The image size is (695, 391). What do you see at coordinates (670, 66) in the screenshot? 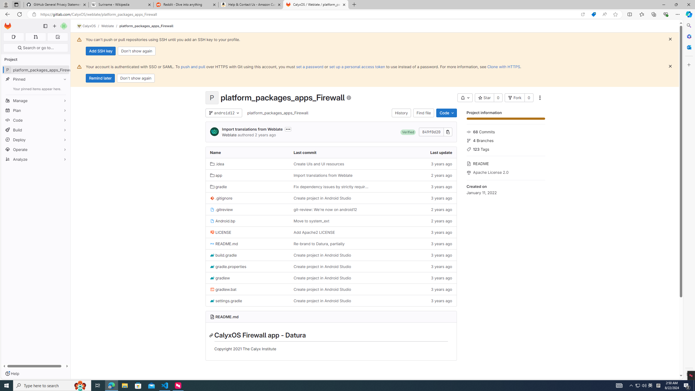
I see `Class: s16 gl-icon gl-button-icon ` at bounding box center [670, 66].